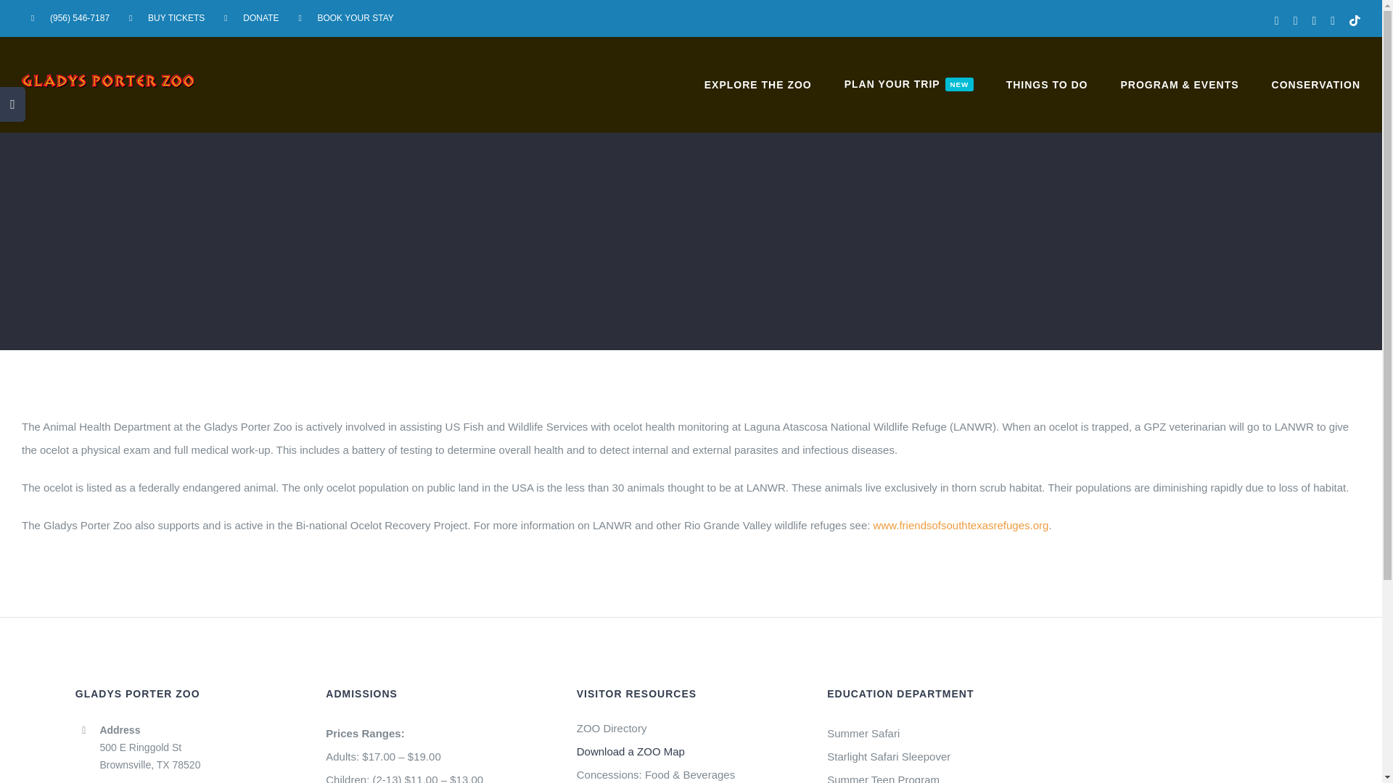 This screenshot has width=1393, height=783. What do you see at coordinates (908, 84) in the screenshot?
I see `BOOK YOUR STAY` at bounding box center [908, 84].